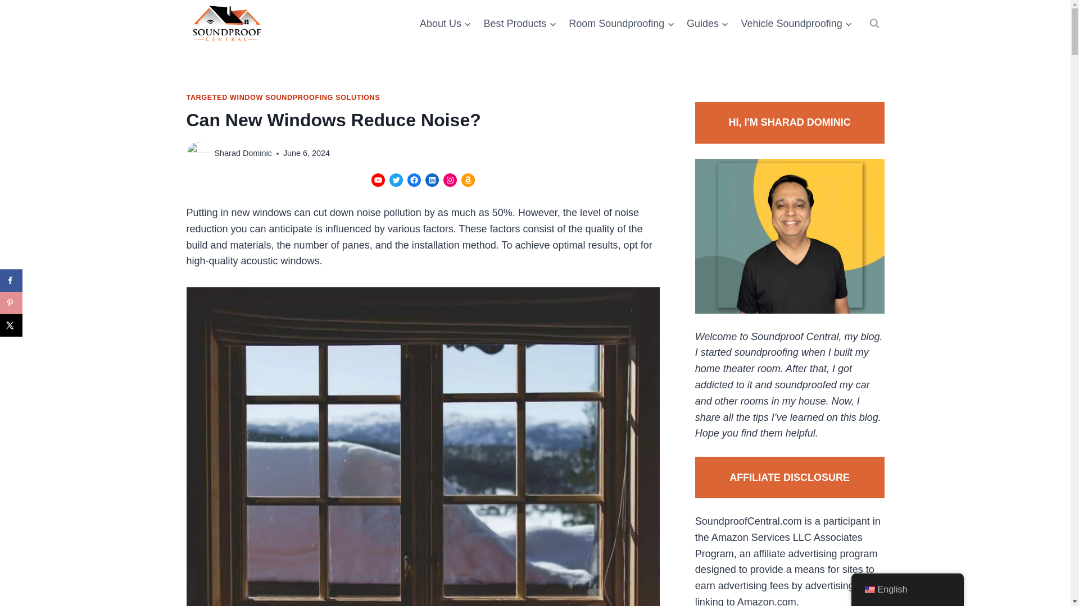 The width and height of the screenshot is (1079, 606). What do you see at coordinates (396, 180) in the screenshot?
I see `Twitter` at bounding box center [396, 180].